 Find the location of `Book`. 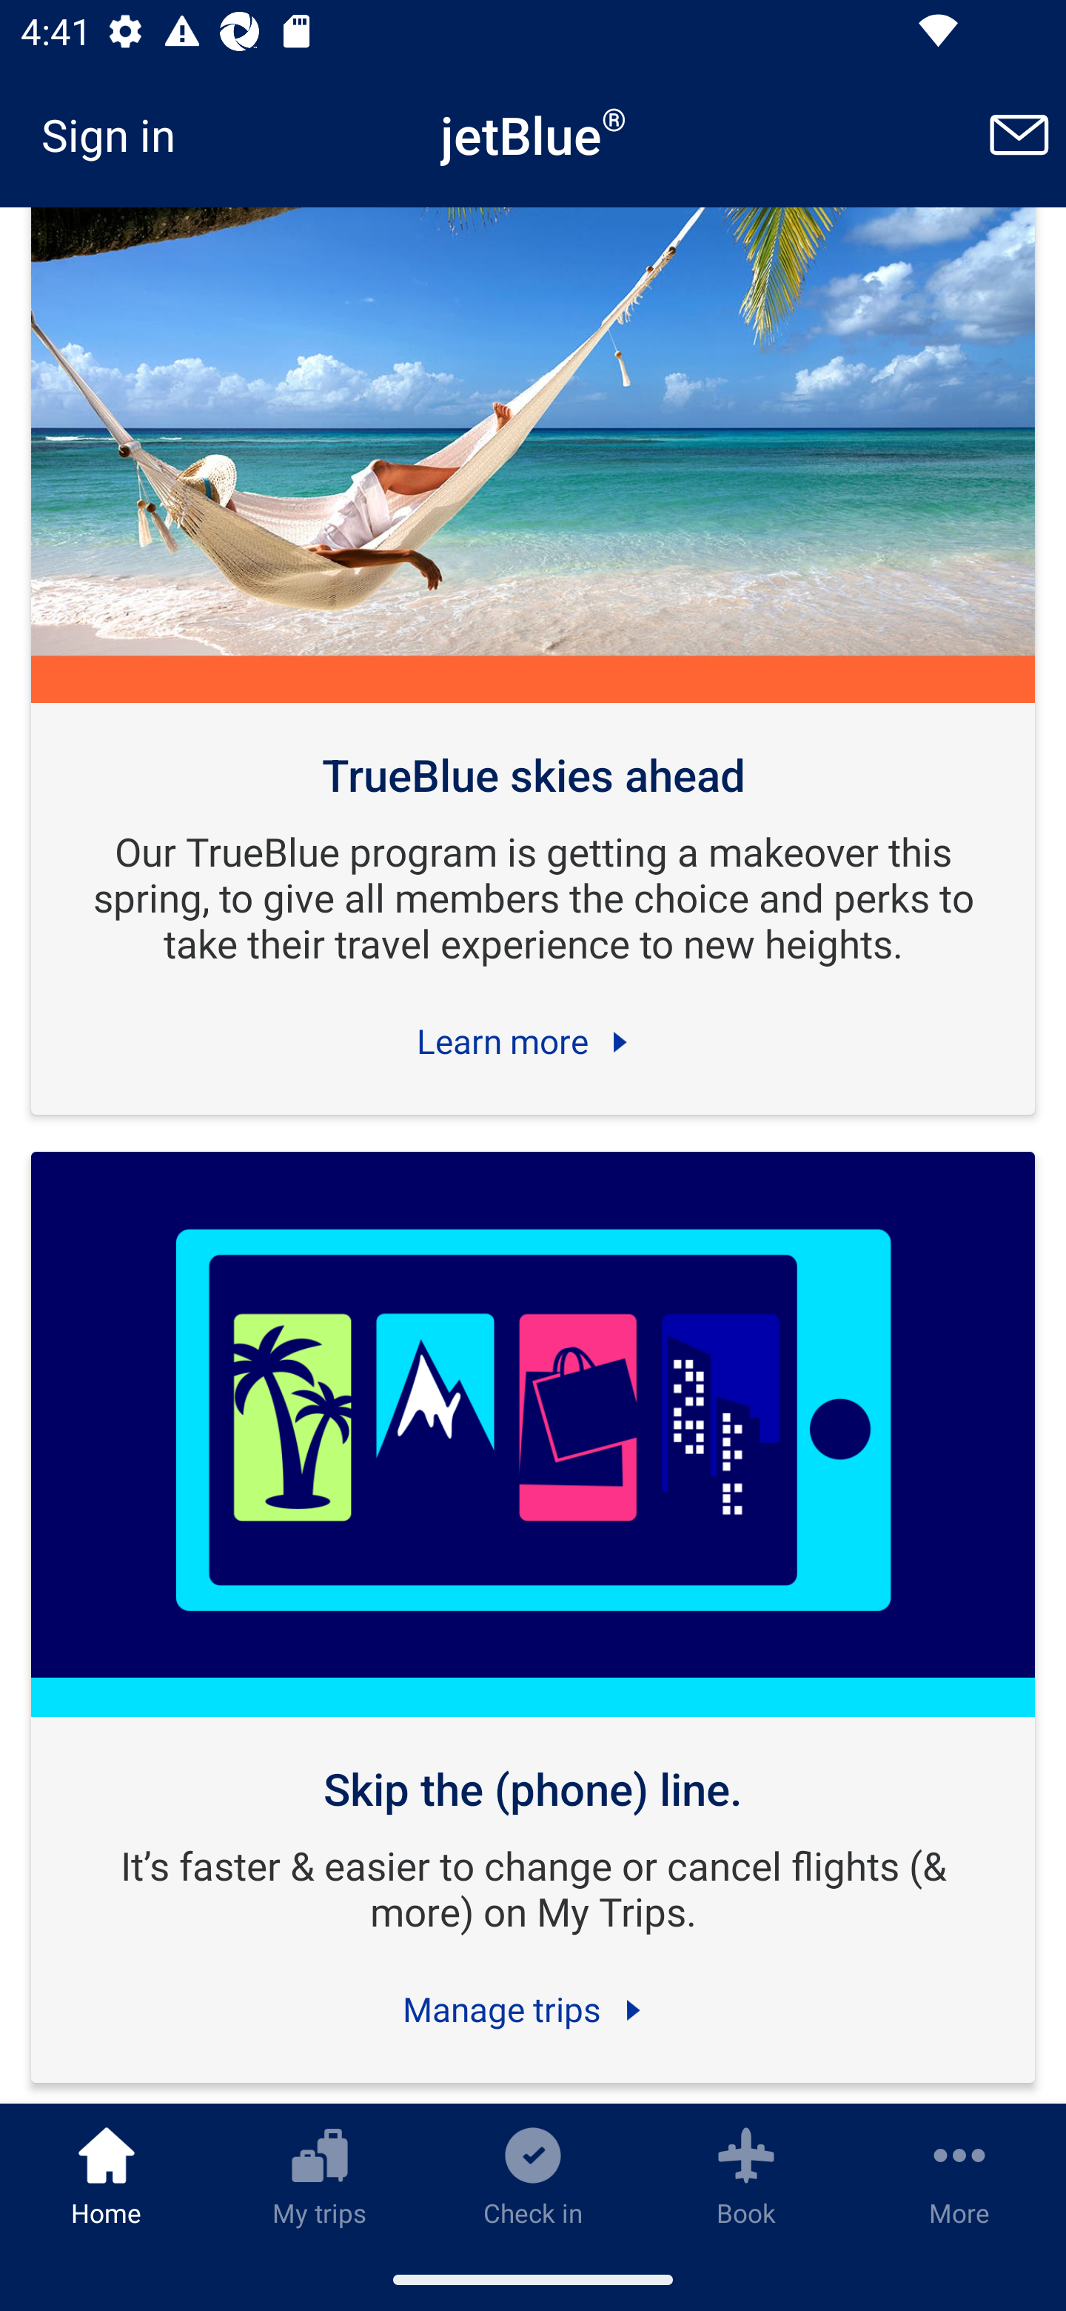

Book is located at coordinates (746, 2175).